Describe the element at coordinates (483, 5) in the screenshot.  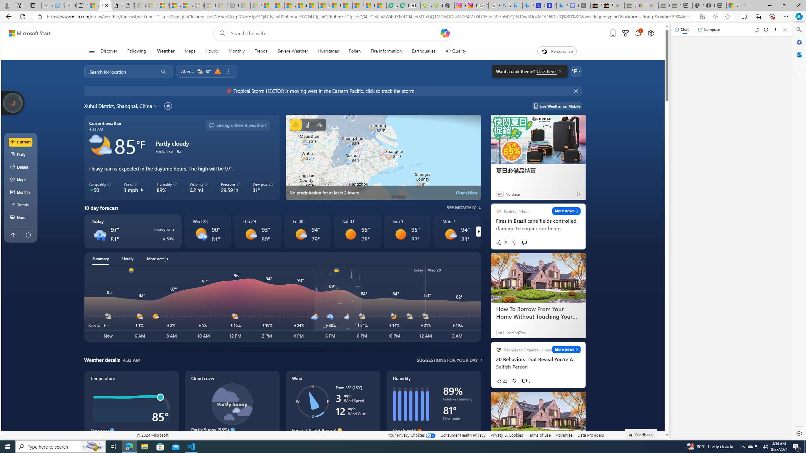
I see `Safety in Our Products - Google Safety Center` at that location.